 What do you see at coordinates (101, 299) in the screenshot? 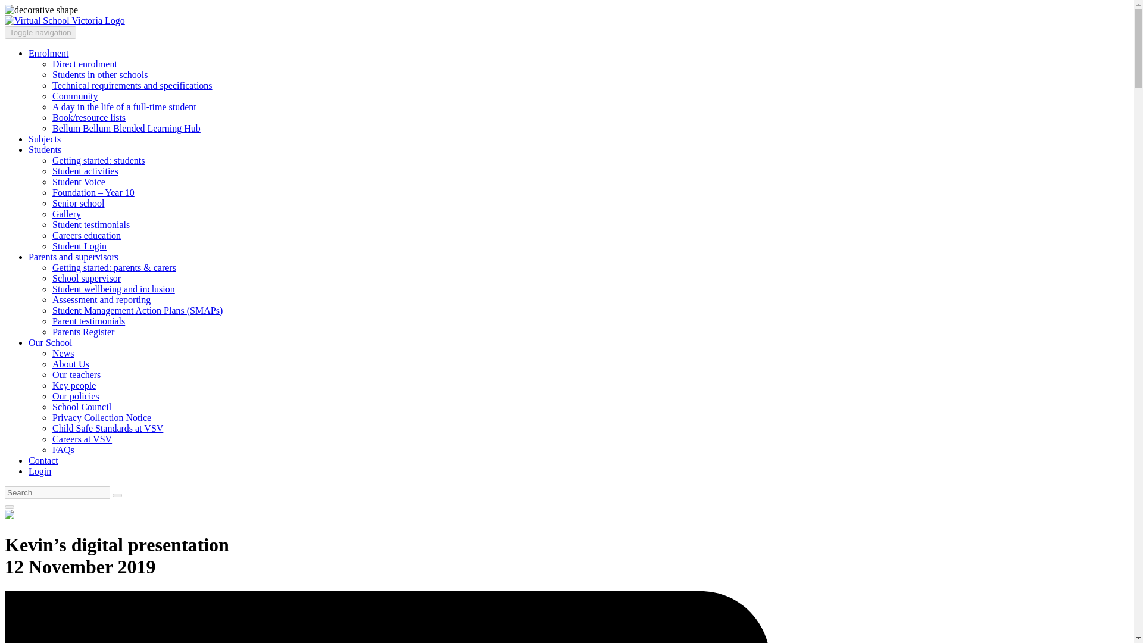
I see `Assessment and reporting` at bounding box center [101, 299].